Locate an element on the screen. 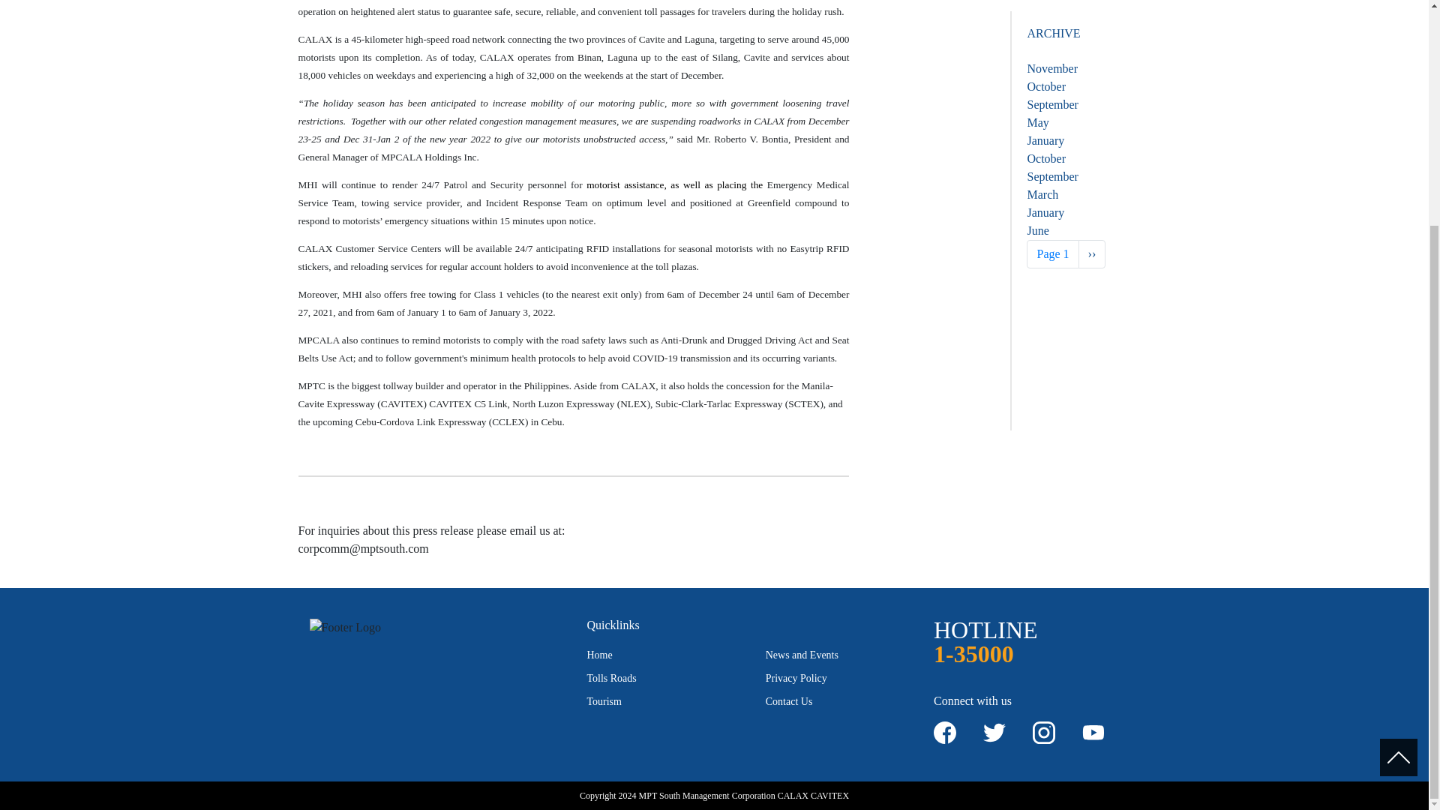 The width and height of the screenshot is (1440, 810). Youtube is located at coordinates (1093, 733).